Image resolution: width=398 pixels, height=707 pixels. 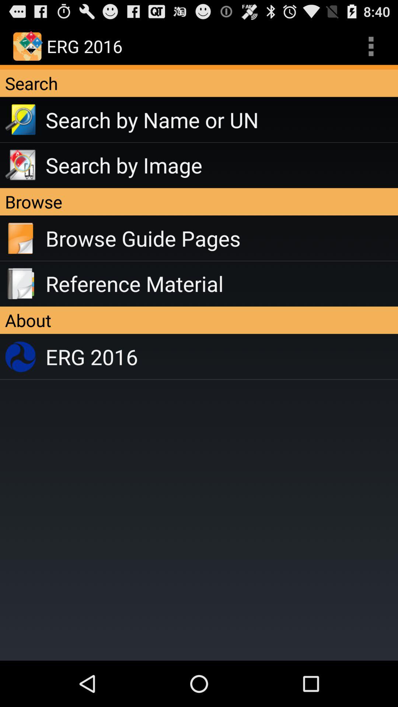 I want to click on select reference material app, so click(x=222, y=284).